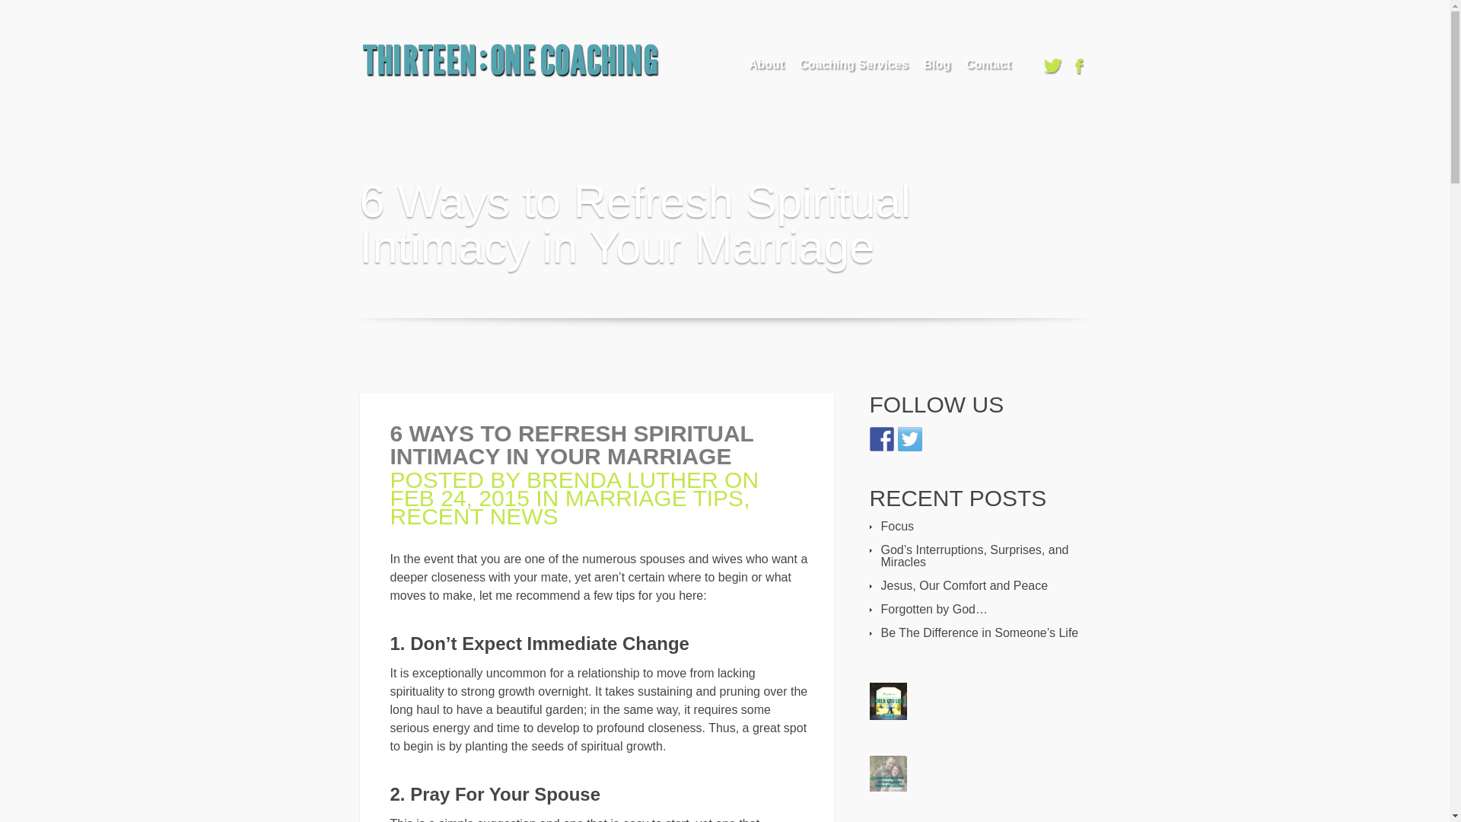 This screenshot has height=822, width=1461. Describe the element at coordinates (988, 67) in the screenshot. I see `Contact` at that location.